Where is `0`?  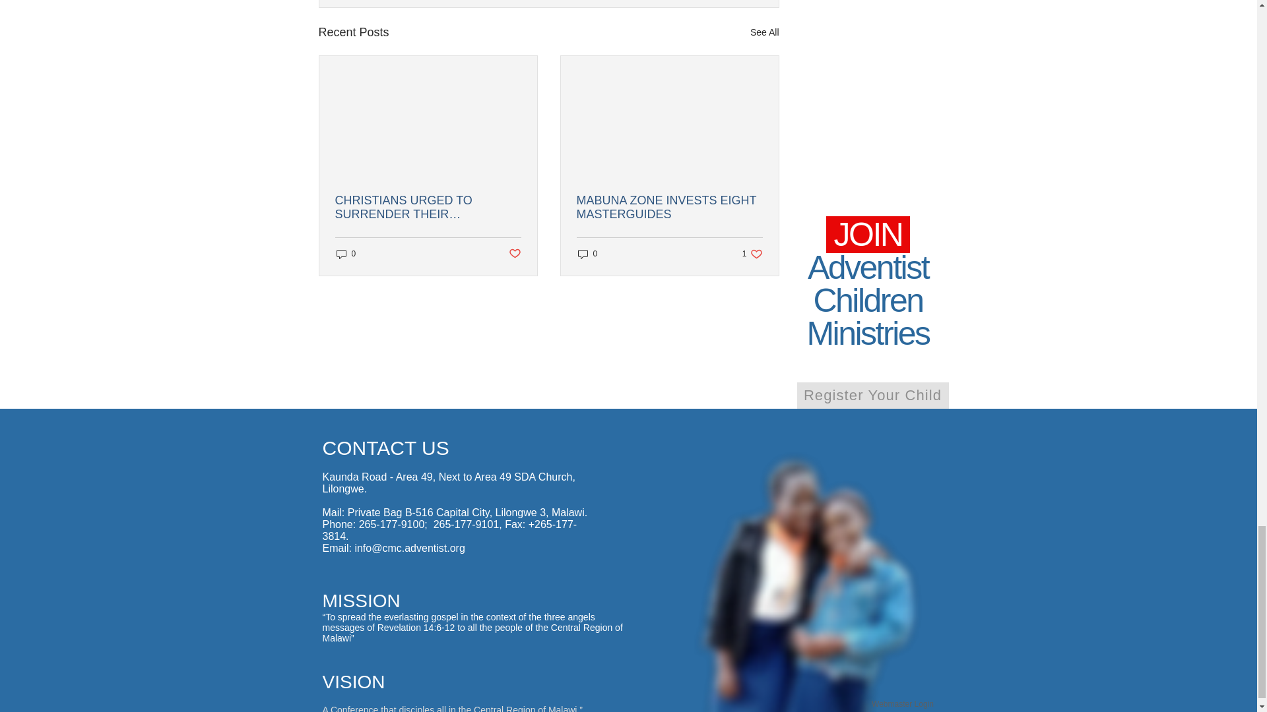 0 is located at coordinates (346, 254).